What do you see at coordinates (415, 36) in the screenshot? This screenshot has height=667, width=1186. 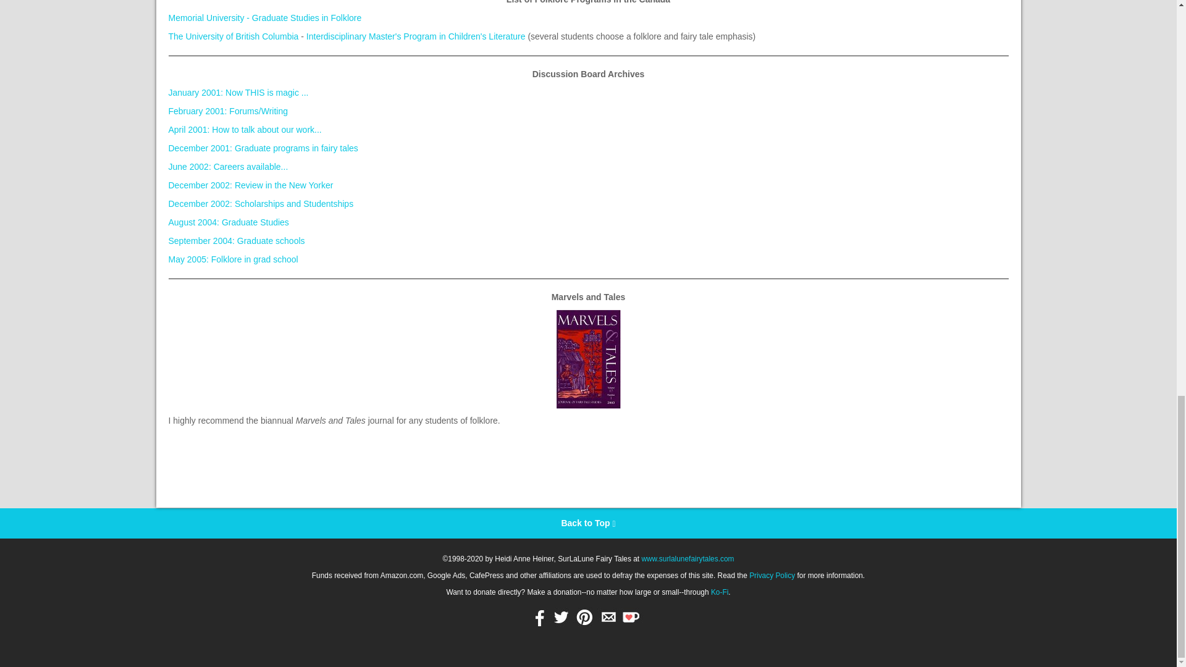 I see `Interdisciplinary Master's Program in Children's Literature` at bounding box center [415, 36].